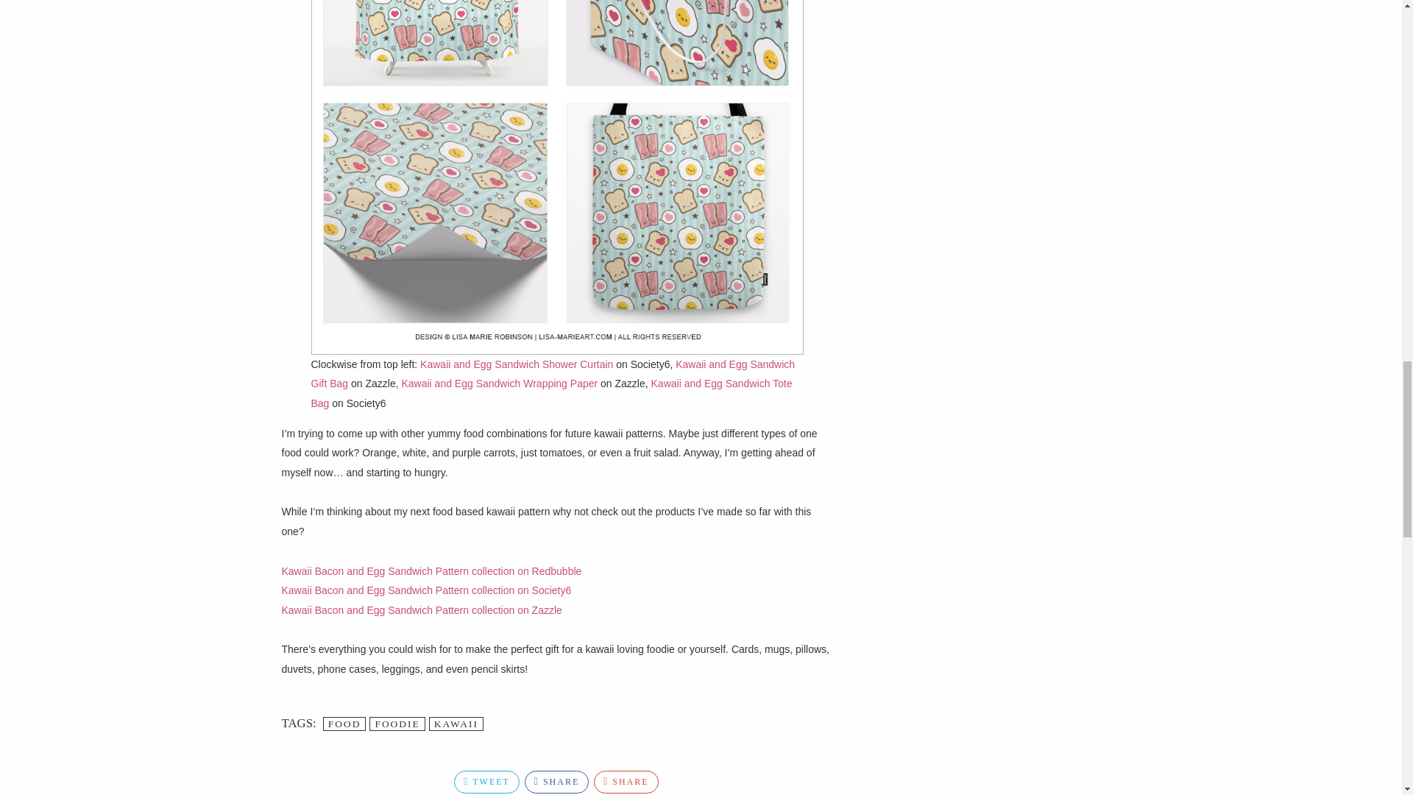 This screenshot has width=1413, height=795. I want to click on Kawaii Bacon and Egg Sandwich Pattern collection on Society6, so click(425, 590).